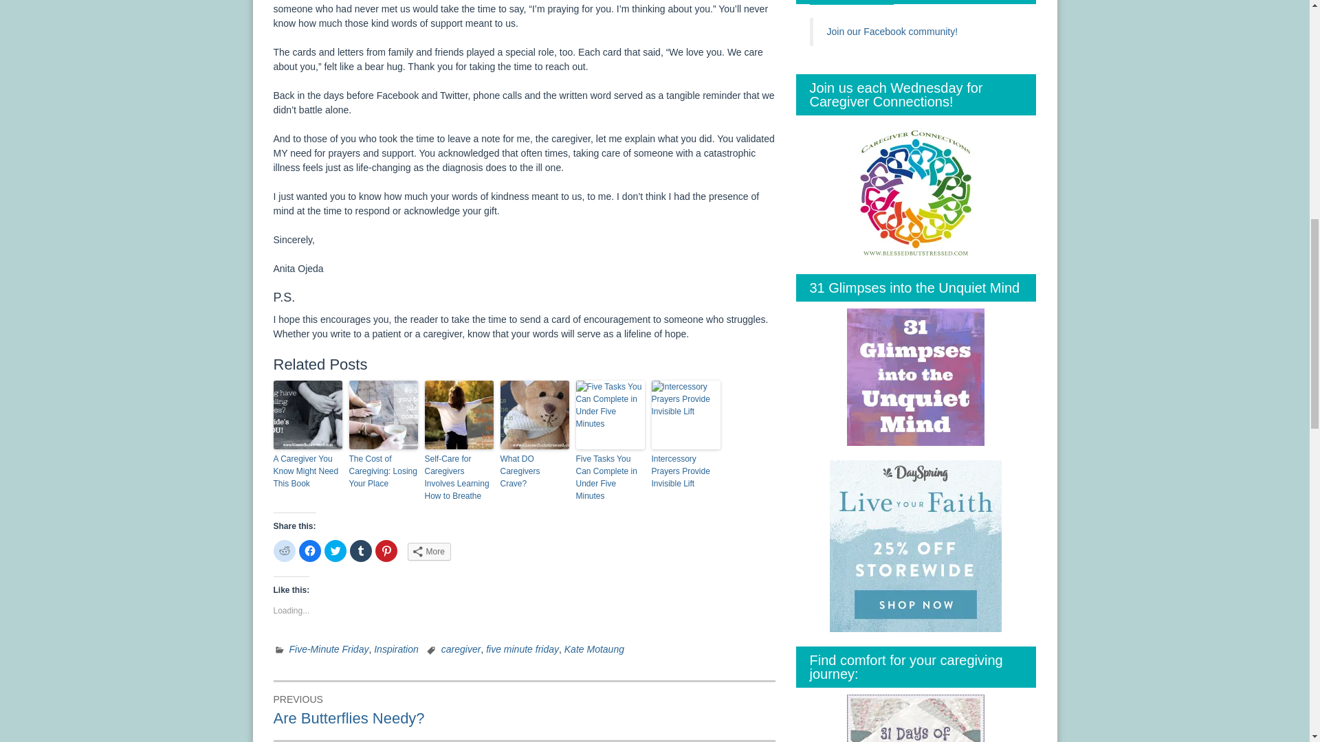  Describe the element at coordinates (285, 551) in the screenshot. I see `Click to share on Reddit` at that location.